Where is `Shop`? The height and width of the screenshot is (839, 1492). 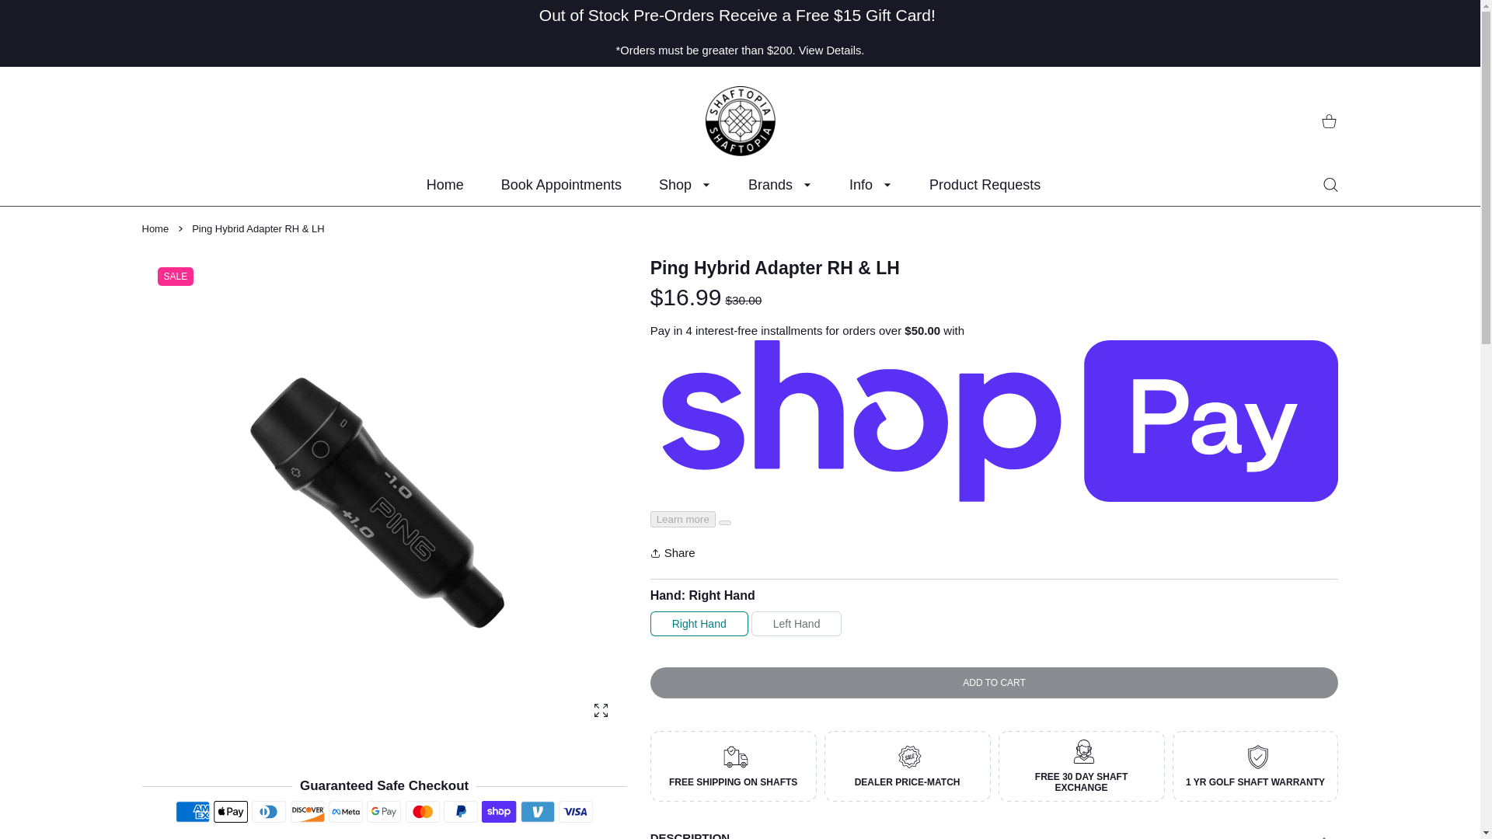
Shop is located at coordinates (684, 185).